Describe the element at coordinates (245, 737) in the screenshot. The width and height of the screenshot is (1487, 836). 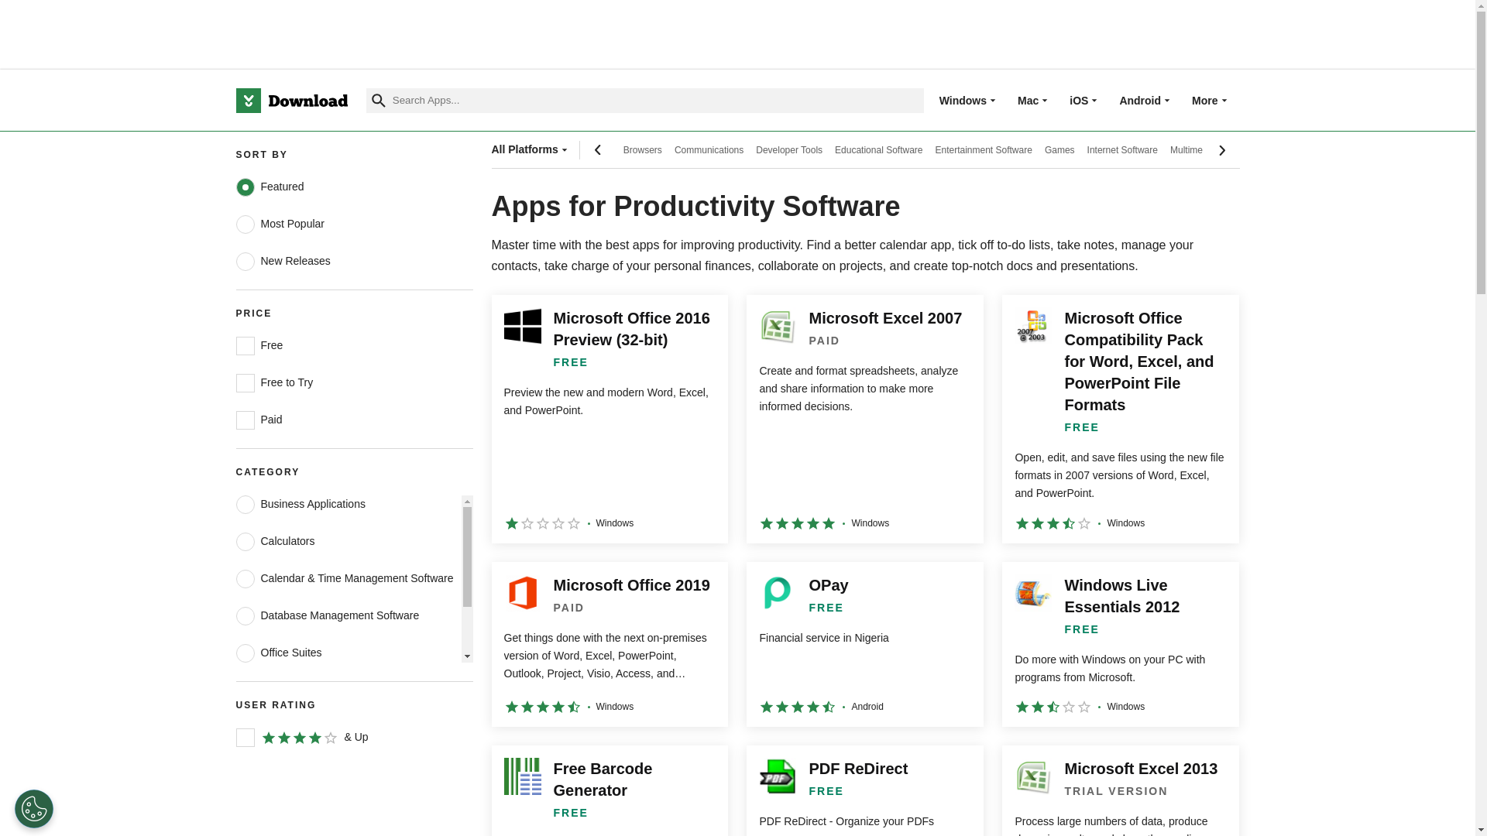
I see `4up` at that location.